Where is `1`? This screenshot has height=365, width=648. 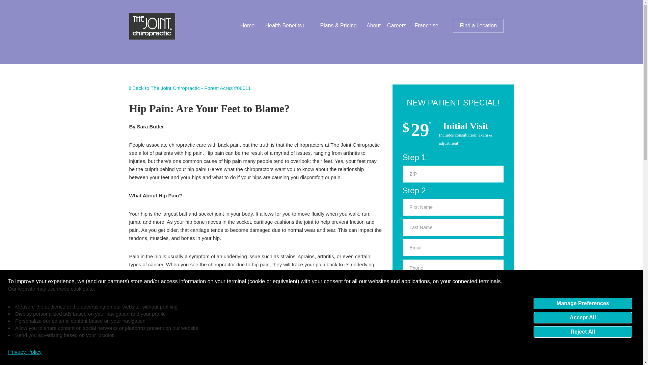 1 is located at coordinates (406, 324).